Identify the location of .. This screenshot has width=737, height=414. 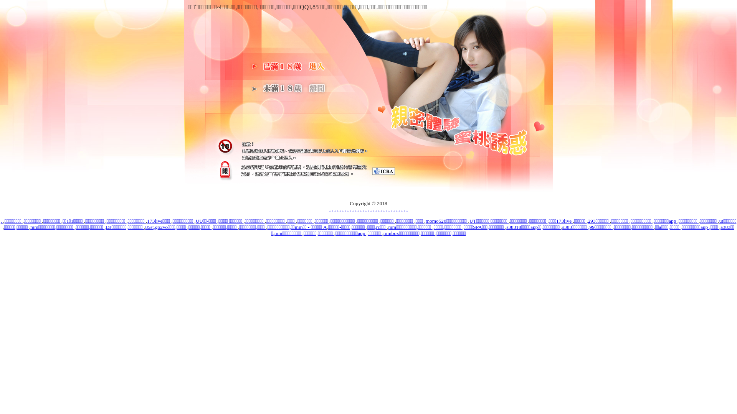
(405, 209).